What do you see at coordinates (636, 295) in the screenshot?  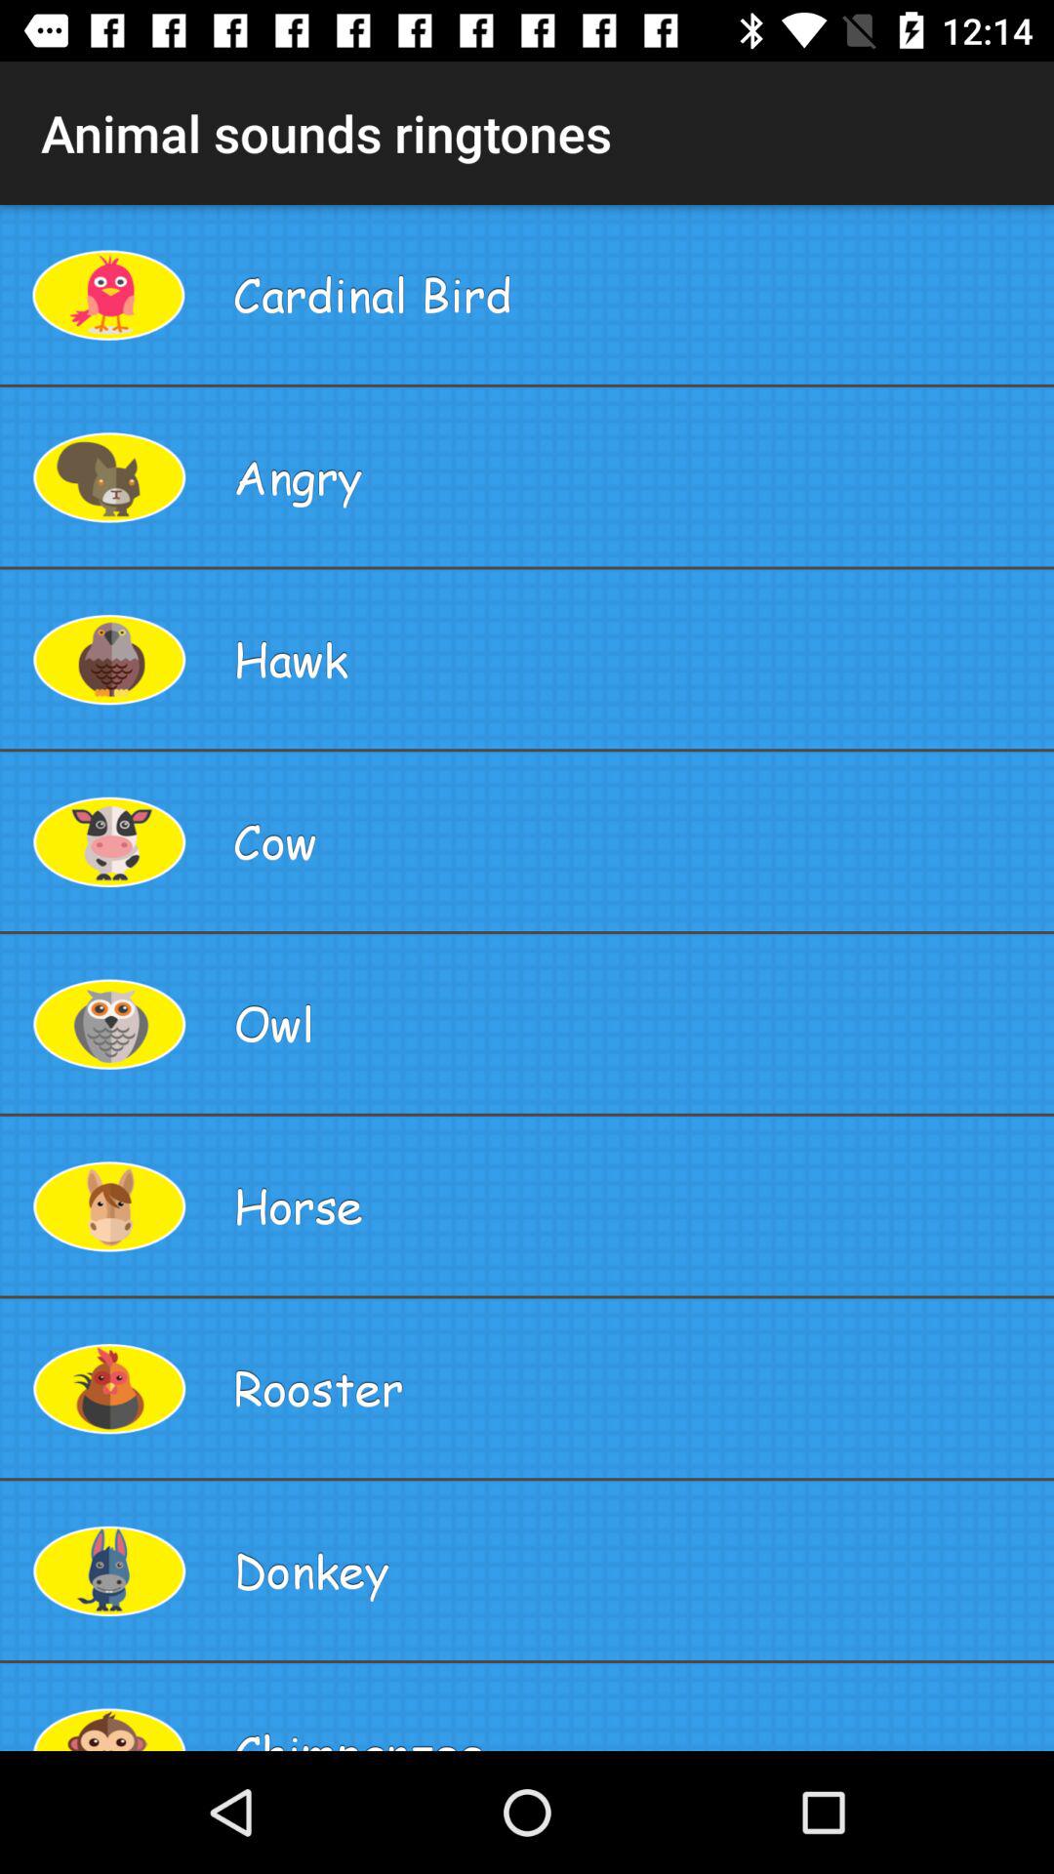 I see `open cardinal bird icon` at bounding box center [636, 295].